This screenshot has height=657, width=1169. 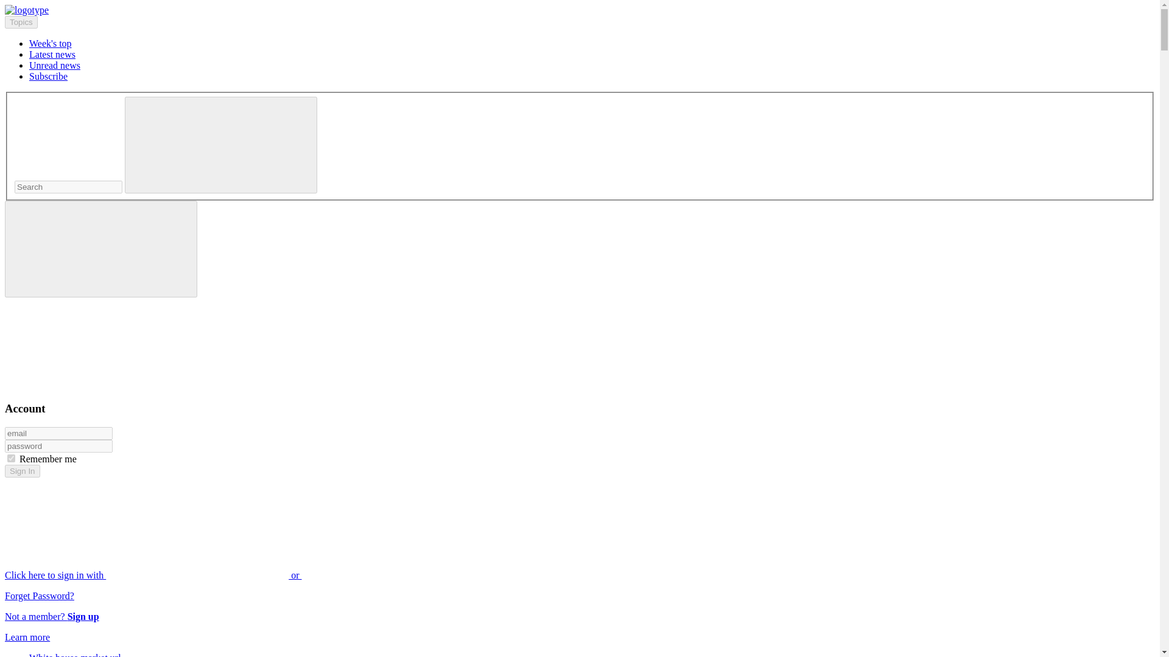 I want to click on Subscribe, so click(x=49, y=75).